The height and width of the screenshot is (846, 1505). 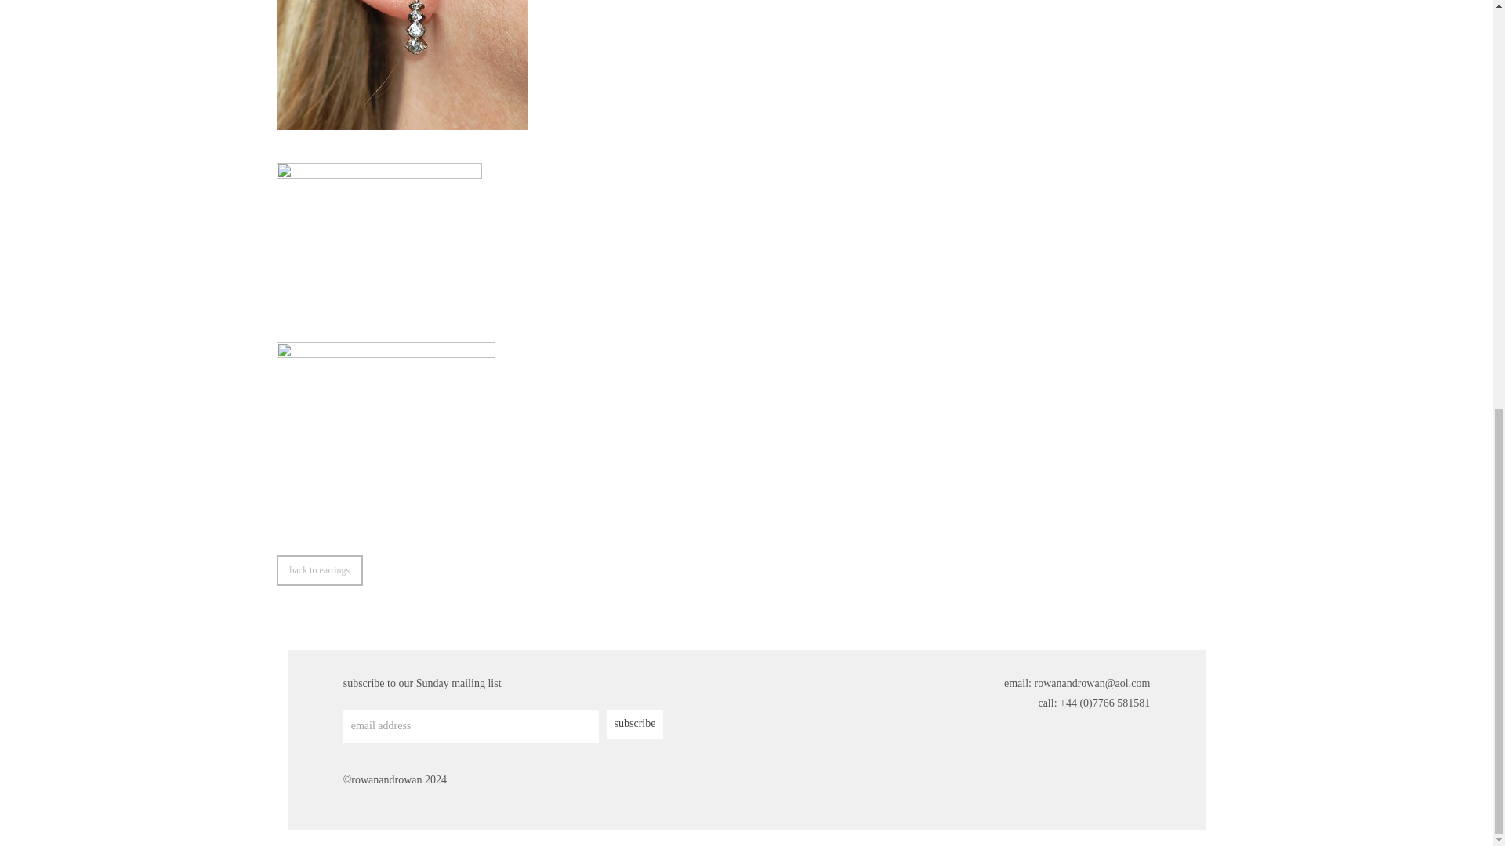 What do you see at coordinates (635, 724) in the screenshot?
I see `subscribe` at bounding box center [635, 724].